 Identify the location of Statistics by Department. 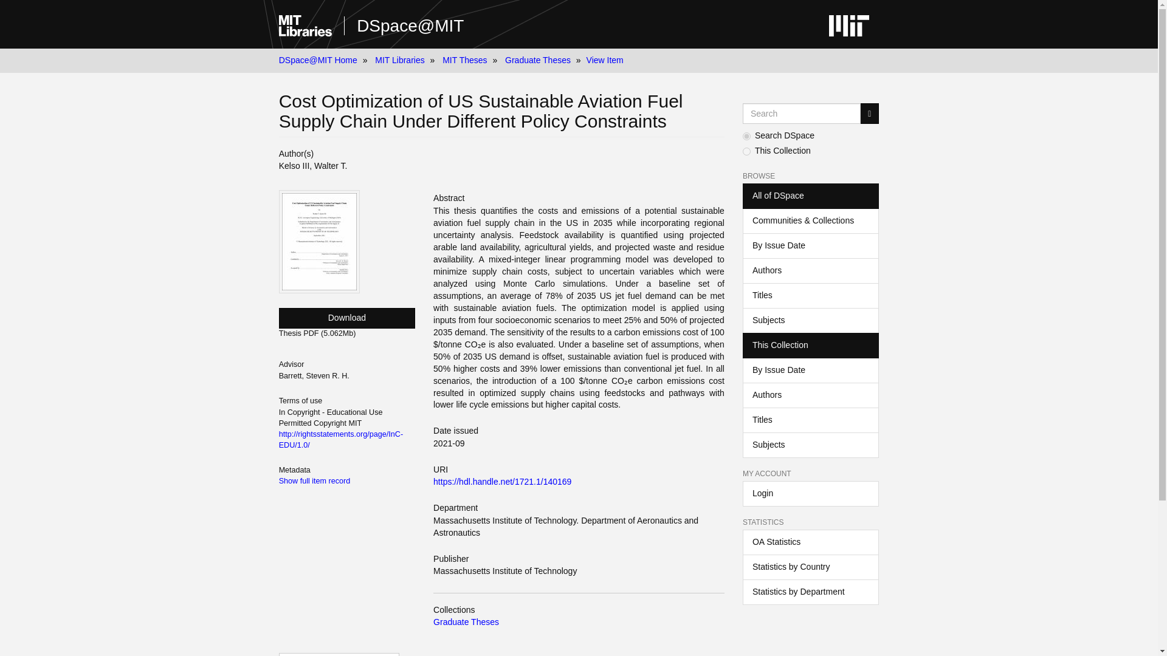
(810, 592).